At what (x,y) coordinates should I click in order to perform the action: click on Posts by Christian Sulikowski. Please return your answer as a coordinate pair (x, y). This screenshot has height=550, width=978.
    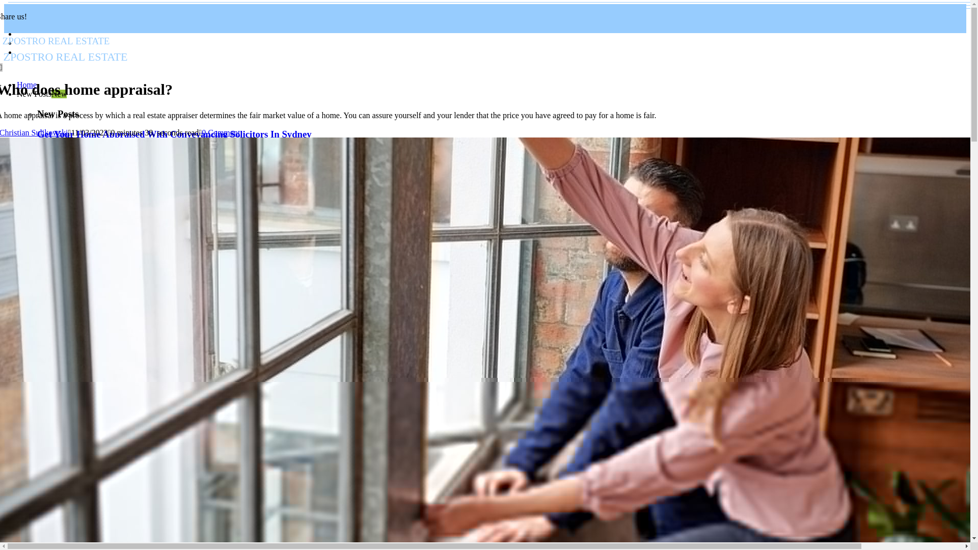
    Looking at the image, I should click on (41, 94).